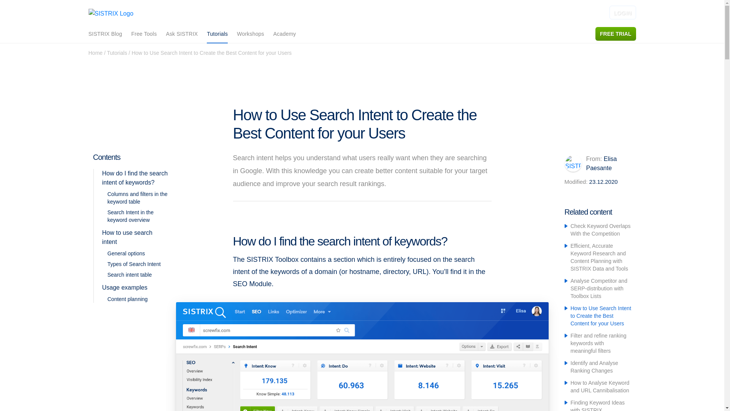  Describe the element at coordinates (598, 343) in the screenshot. I see `Filter and refine ranking keywords with meaningful filters` at that location.